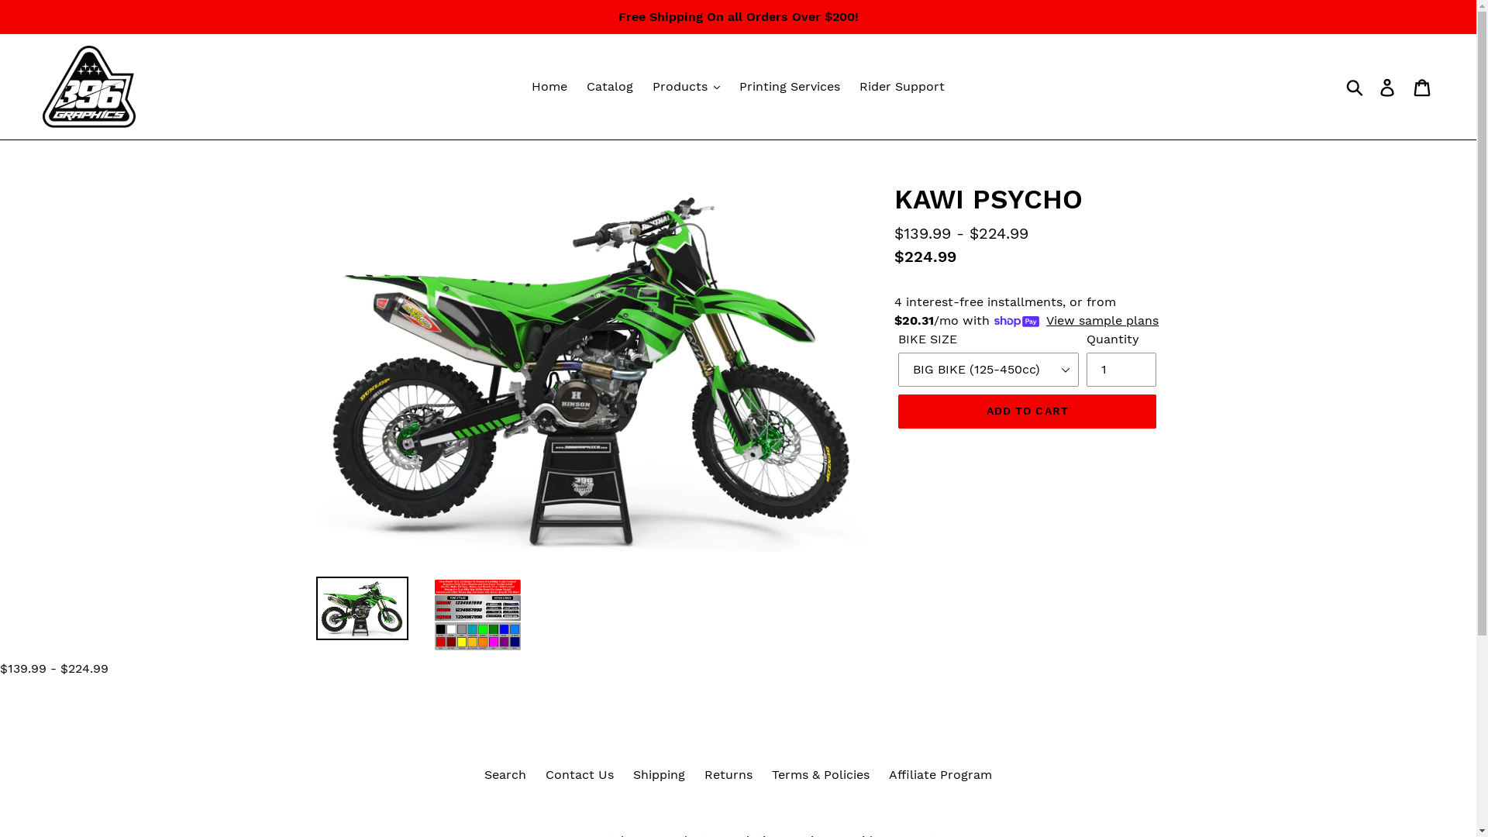 The width and height of the screenshot is (1488, 837). I want to click on Home, so click(549, 87).